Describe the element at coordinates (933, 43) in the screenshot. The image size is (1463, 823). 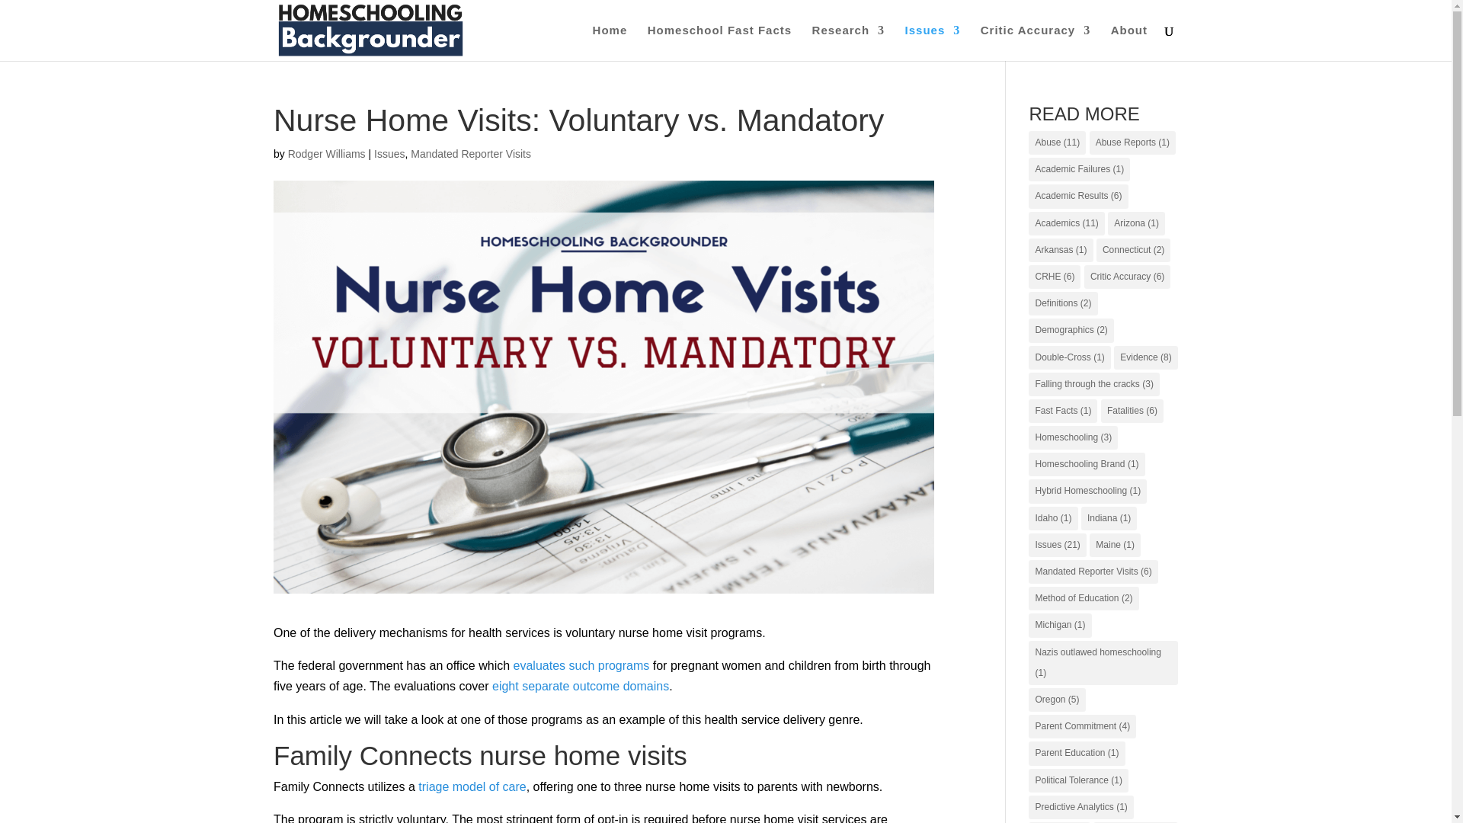
I see `Issues` at that location.